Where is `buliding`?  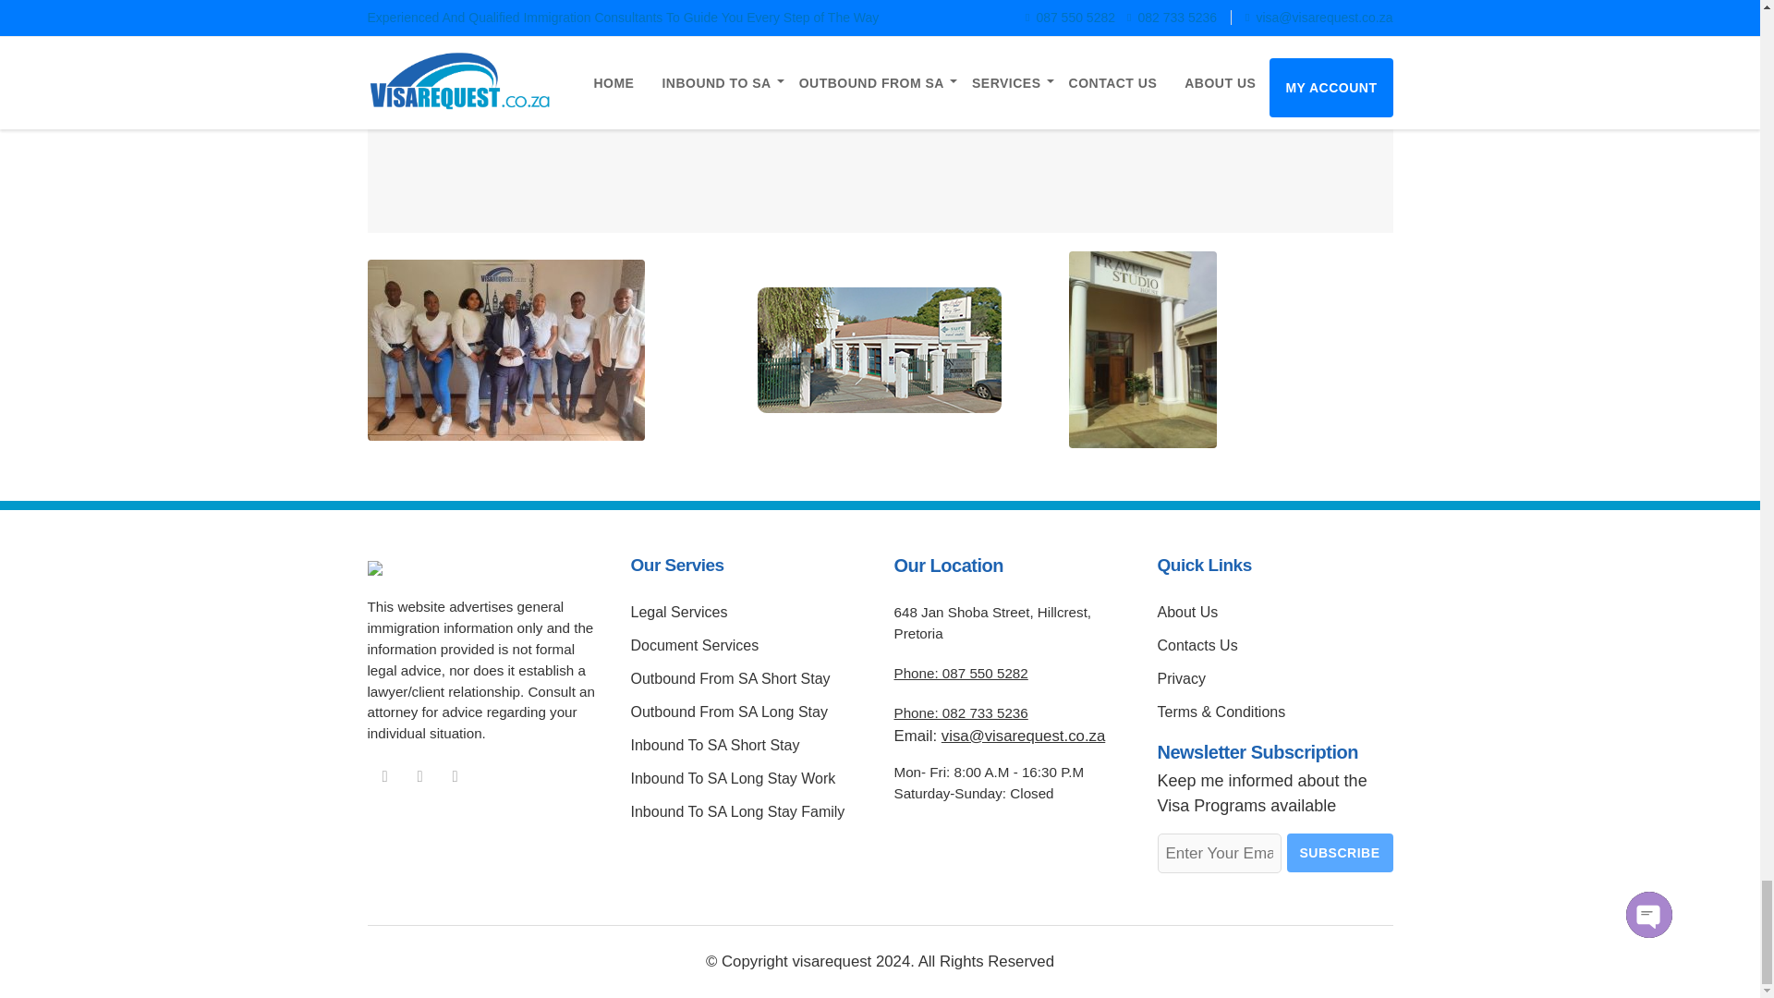 buliding is located at coordinates (880, 350).